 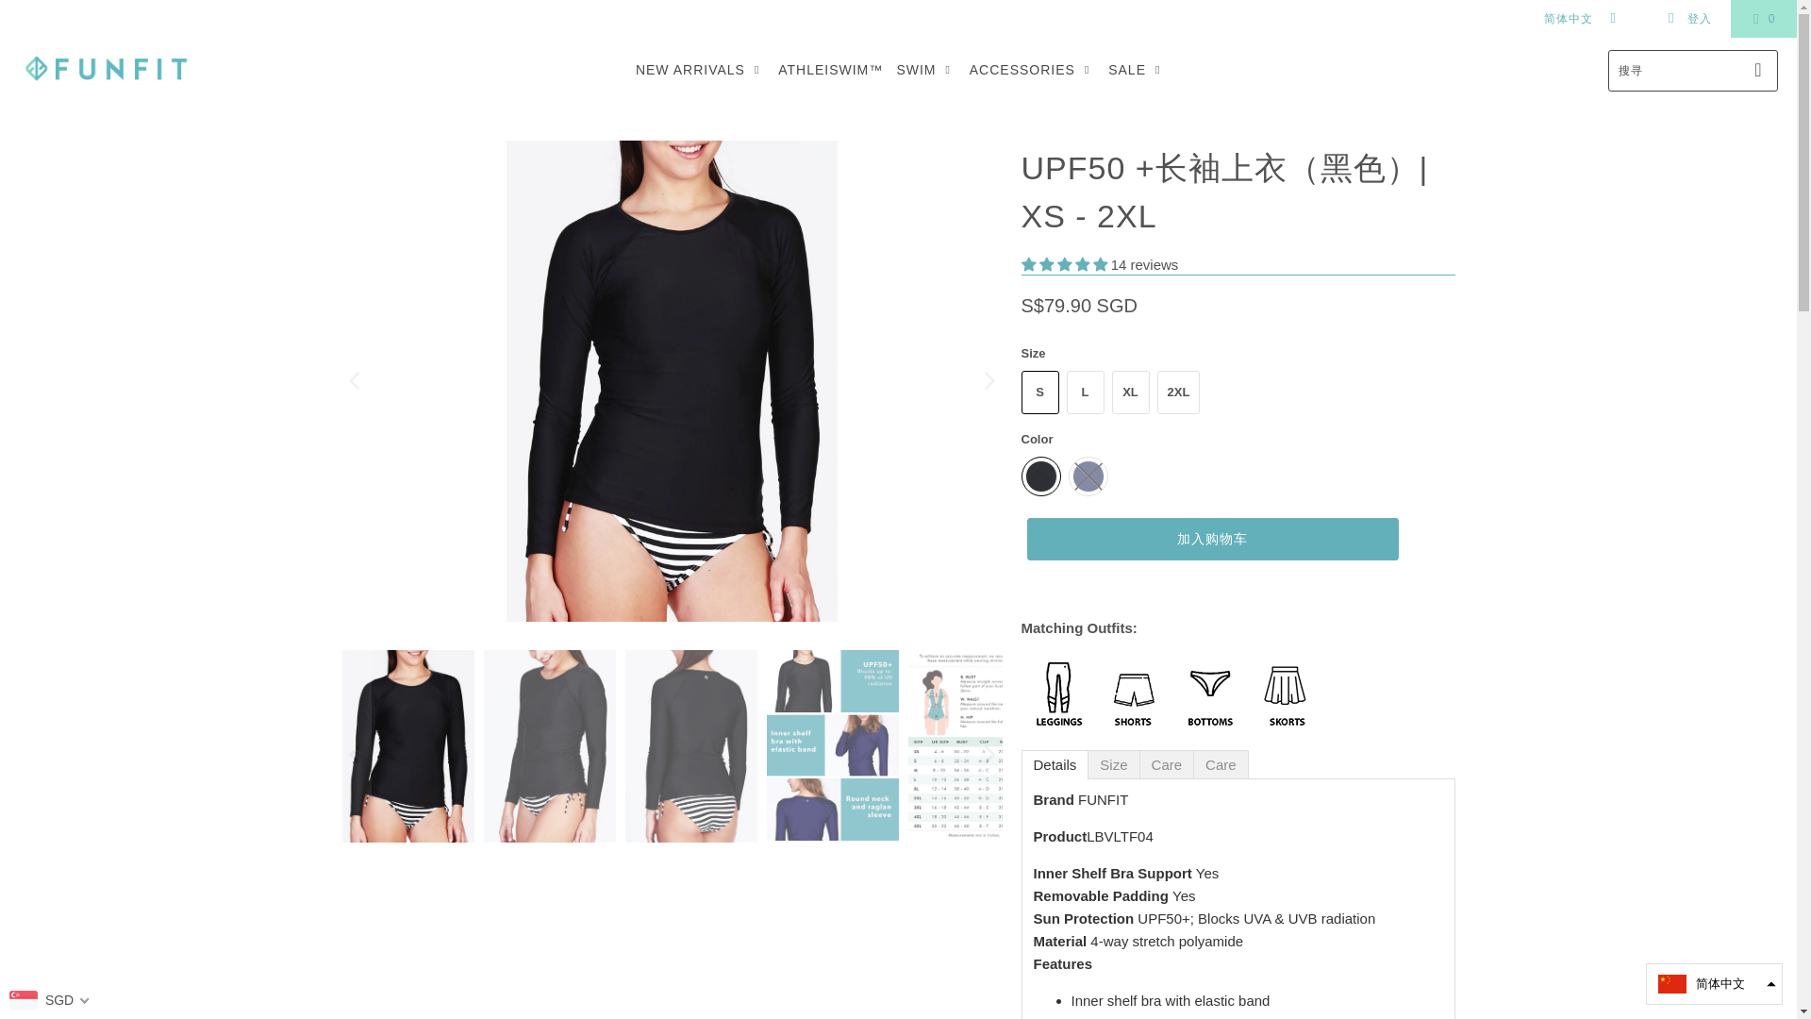 I want to click on FUNFIT, so click(x=106, y=70).